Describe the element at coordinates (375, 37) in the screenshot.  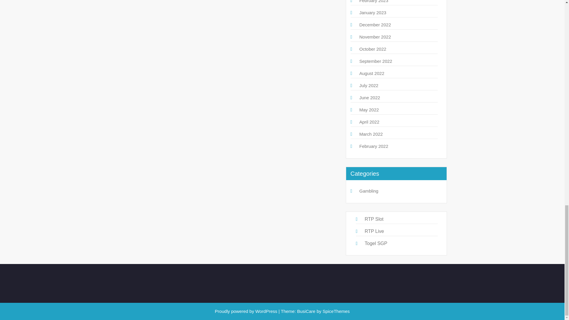
I see `November 2022` at that location.